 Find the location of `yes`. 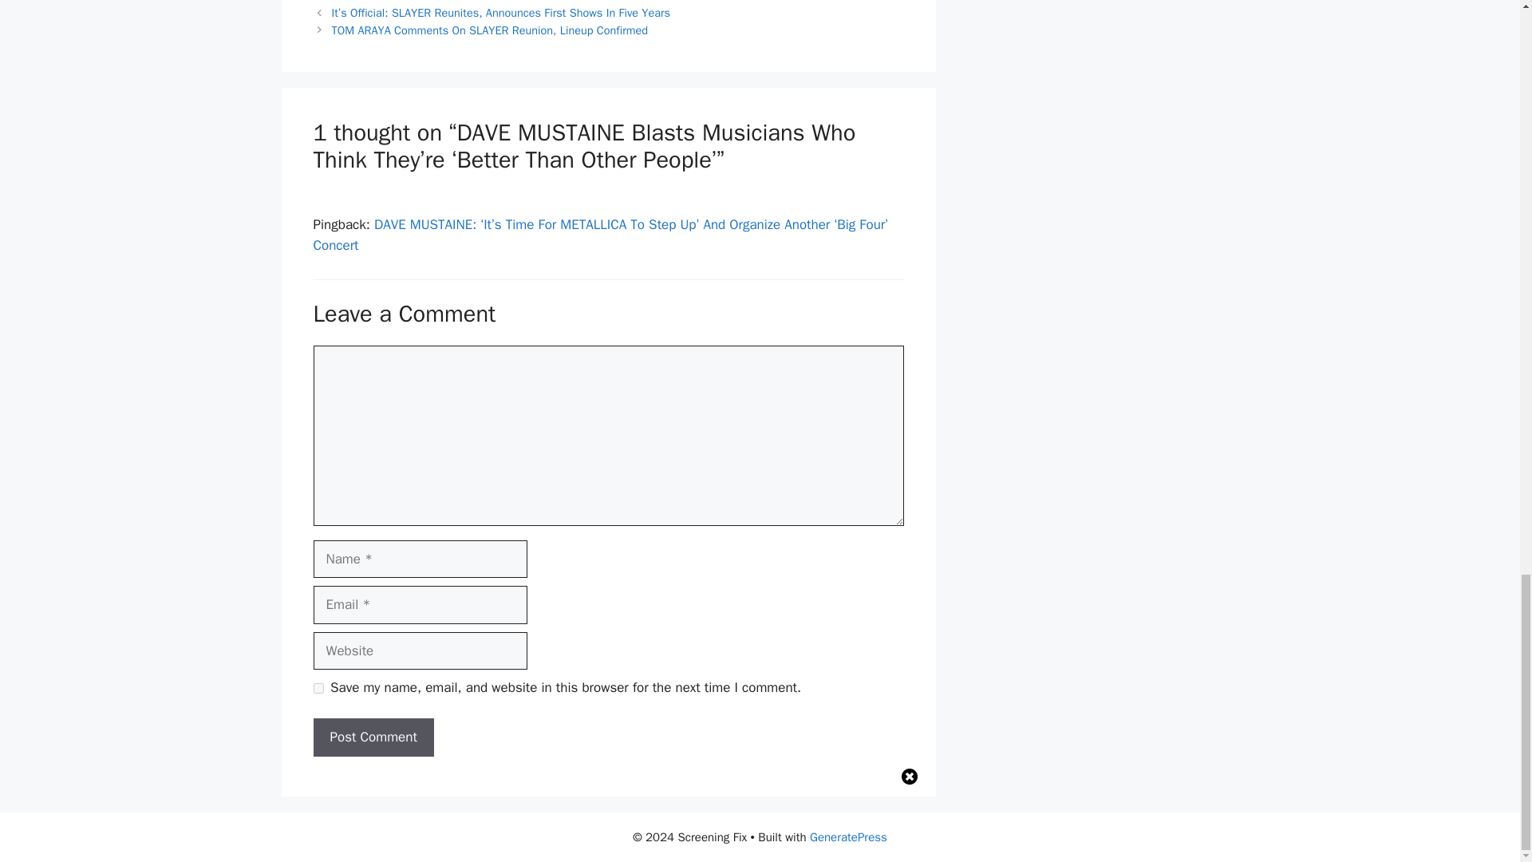

yes is located at coordinates (318, 688).